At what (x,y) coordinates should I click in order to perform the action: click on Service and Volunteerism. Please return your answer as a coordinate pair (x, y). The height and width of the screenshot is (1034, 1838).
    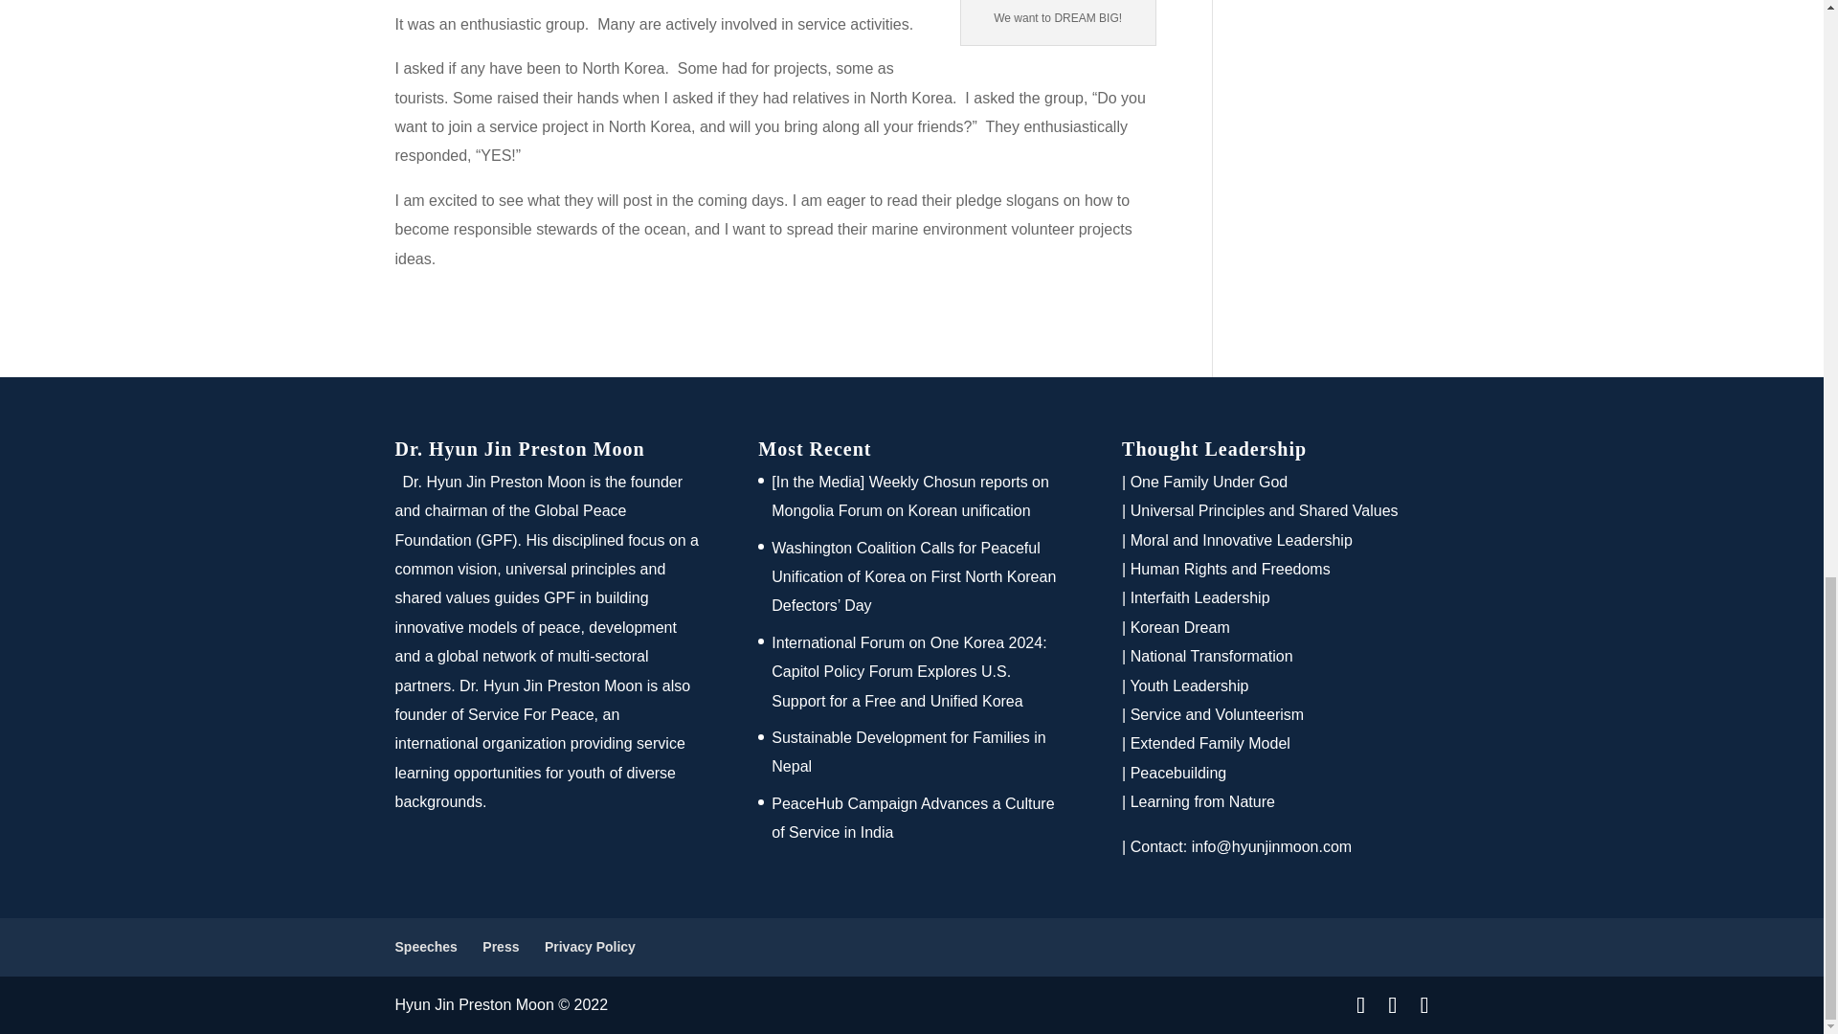
    Looking at the image, I should click on (1216, 714).